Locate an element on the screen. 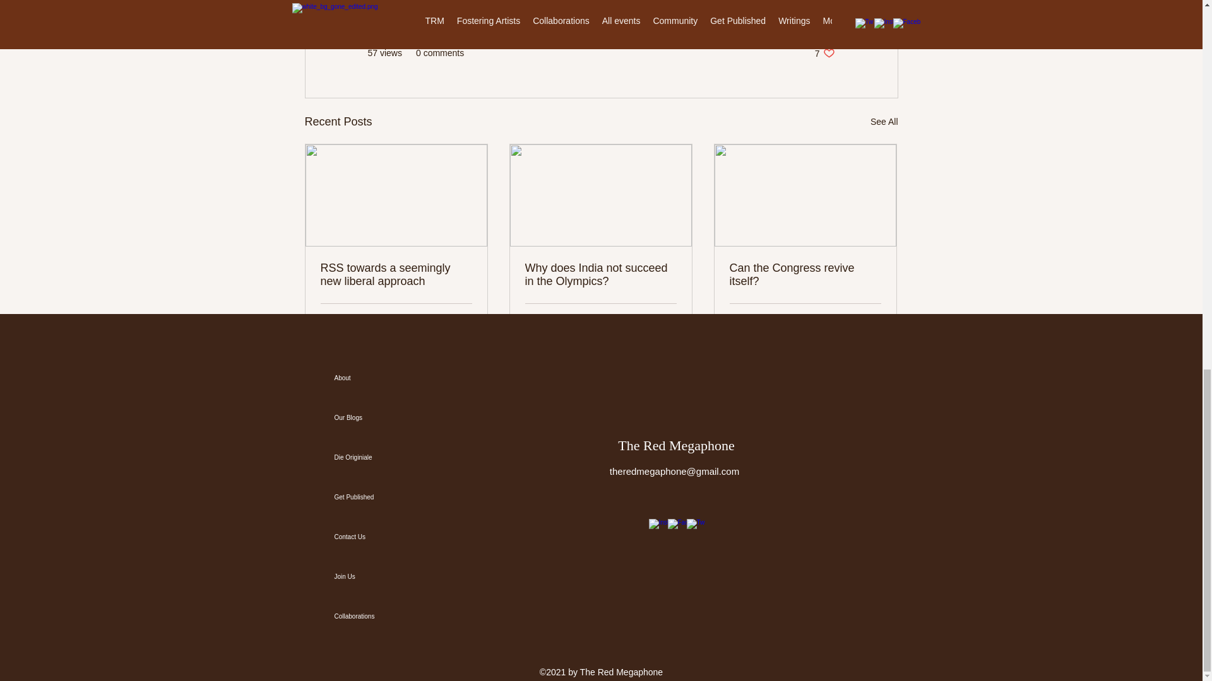 This screenshot has width=1212, height=681. Why does India not succeed in the Olympics? is located at coordinates (600, 274).